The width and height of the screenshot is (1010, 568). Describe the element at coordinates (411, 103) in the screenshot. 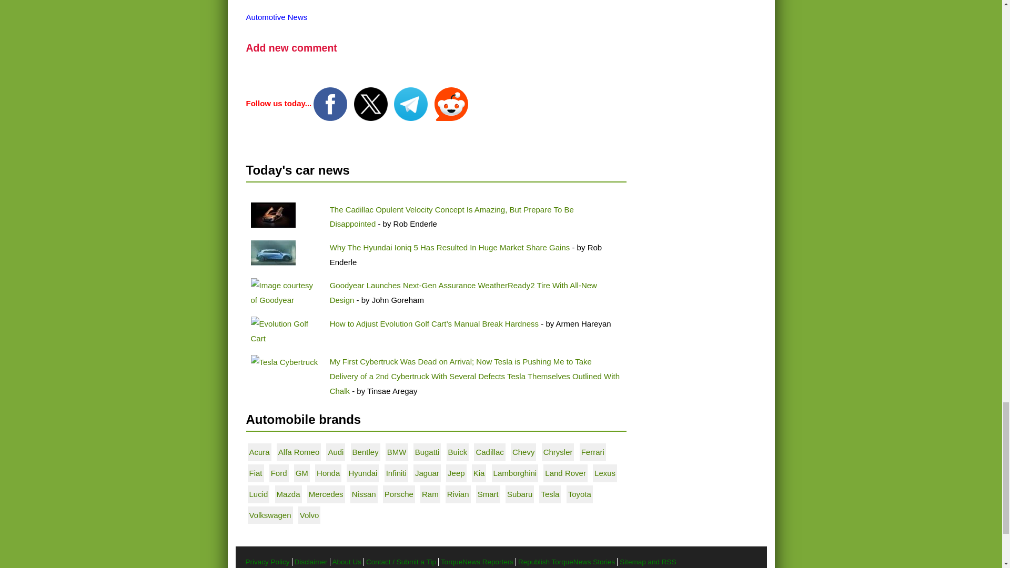

I see `Join us on Telegram!` at that location.